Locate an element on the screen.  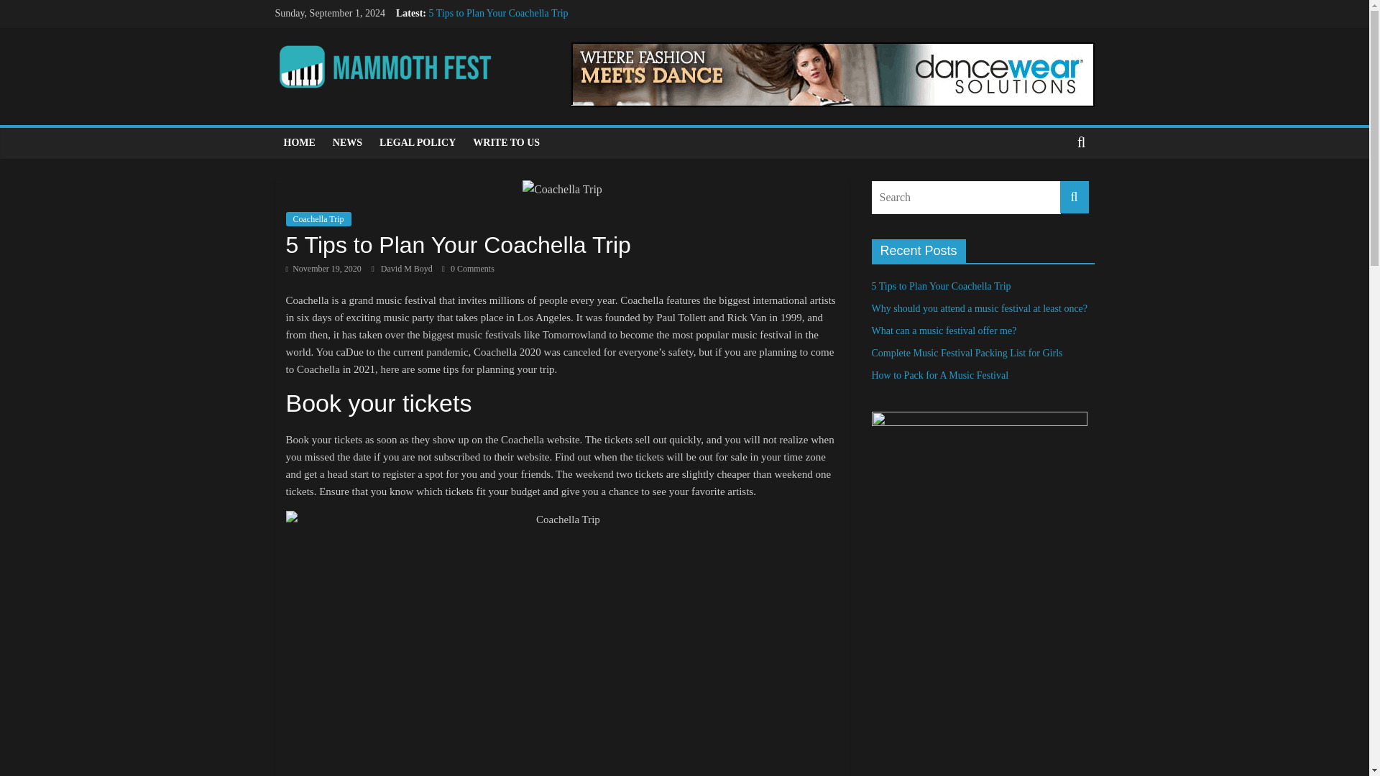
Coachella Trip is located at coordinates (318, 218).